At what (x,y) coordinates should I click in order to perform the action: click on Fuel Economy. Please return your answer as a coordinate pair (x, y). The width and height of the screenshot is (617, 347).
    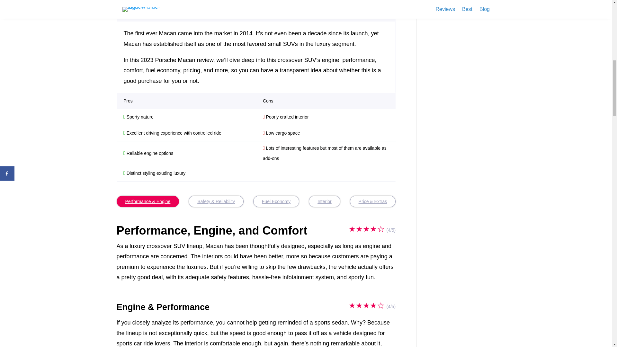
    Looking at the image, I should click on (276, 201).